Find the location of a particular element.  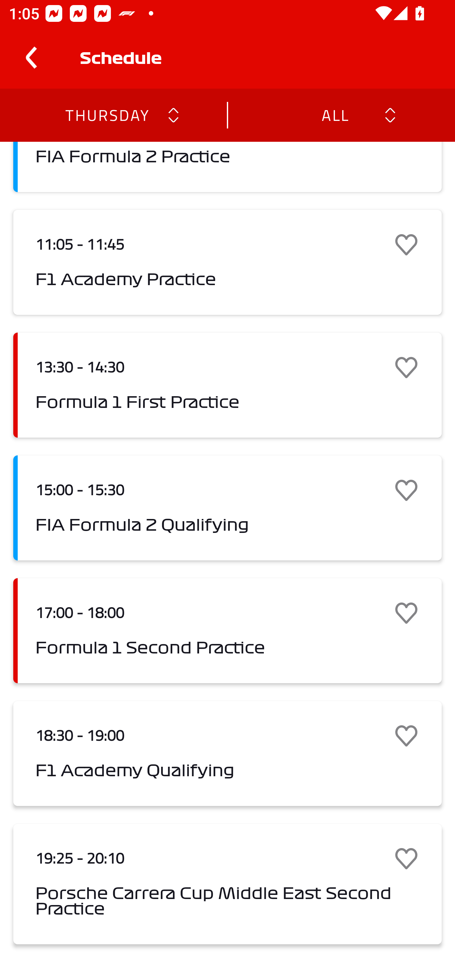

Navigate up is located at coordinates (31, 58).